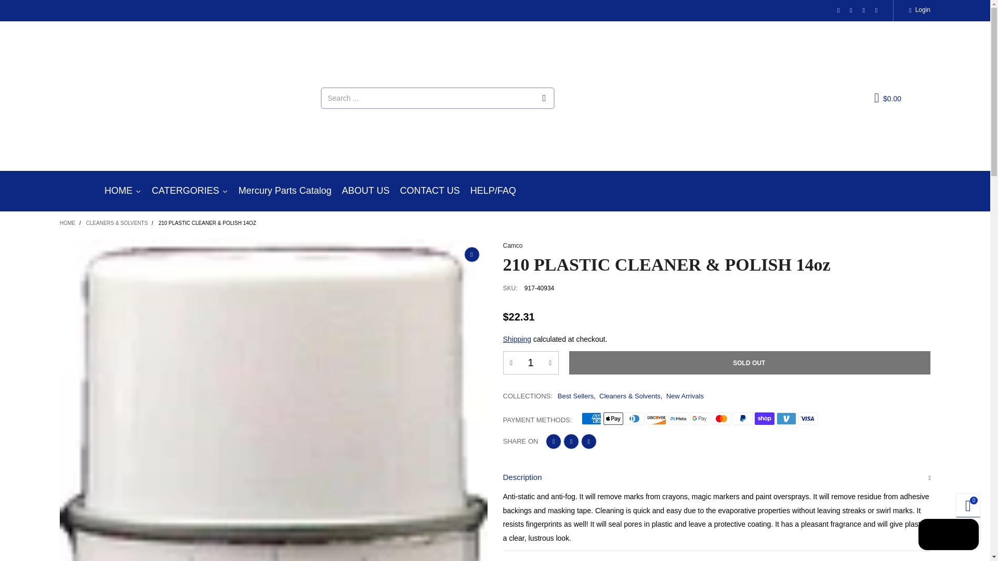 The height and width of the screenshot is (561, 998). Describe the element at coordinates (545, 98) in the screenshot. I see `Submit` at that location.